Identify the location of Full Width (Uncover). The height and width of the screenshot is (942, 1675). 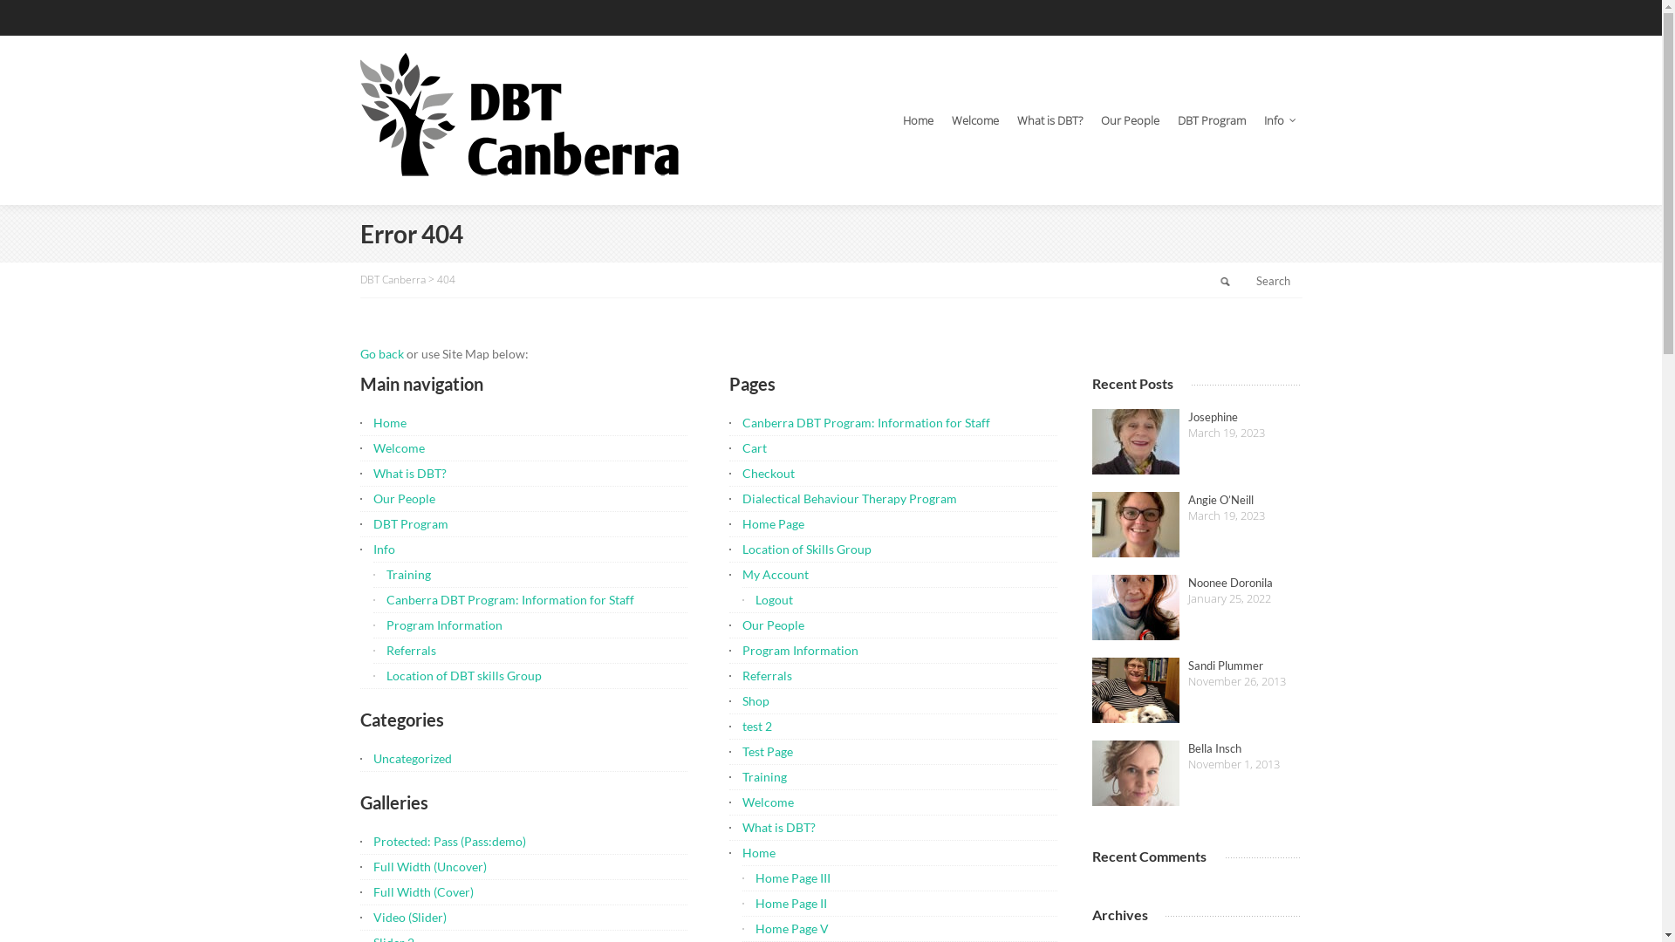
(430, 867).